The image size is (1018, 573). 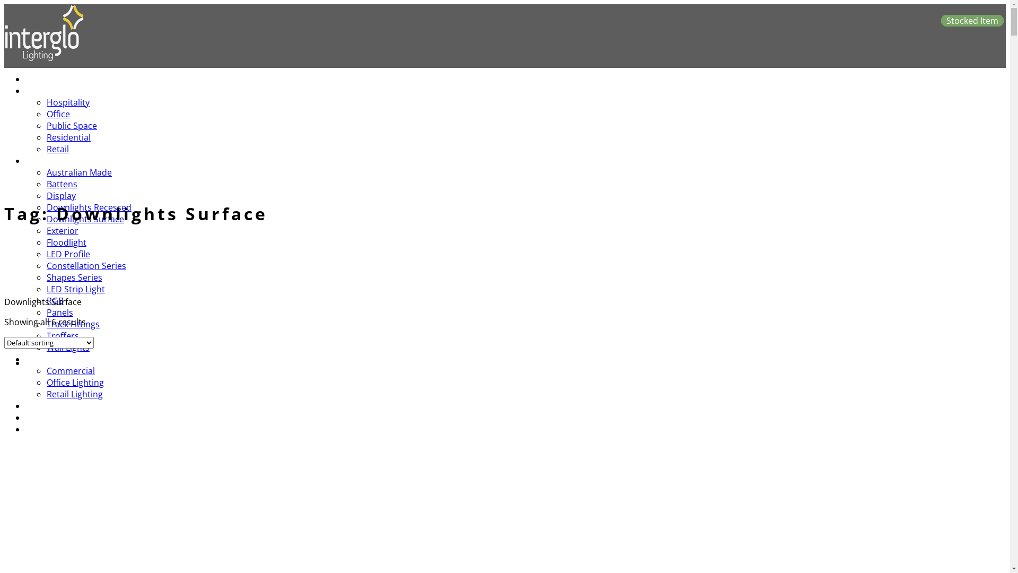 What do you see at coordinates (50, 91) in the screenshot?
I see `Projects` at bounding box center [50, 91].